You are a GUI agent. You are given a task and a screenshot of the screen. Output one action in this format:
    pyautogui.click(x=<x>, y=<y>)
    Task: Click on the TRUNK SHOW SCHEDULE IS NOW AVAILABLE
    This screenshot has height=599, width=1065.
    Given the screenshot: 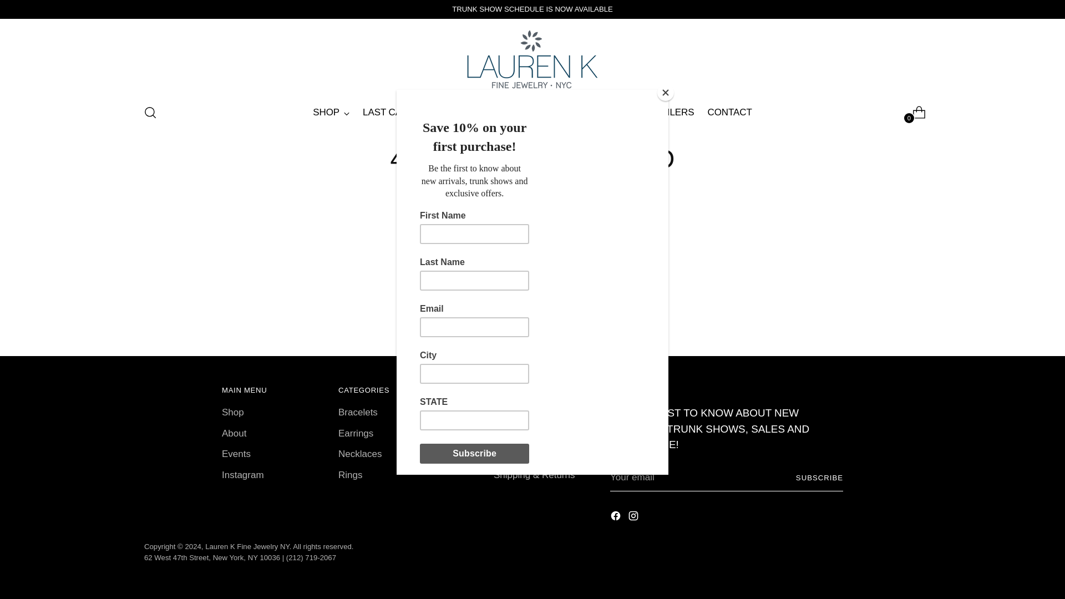 What is the action you would take?
    pyautogui.click(x=532, y=9)
    